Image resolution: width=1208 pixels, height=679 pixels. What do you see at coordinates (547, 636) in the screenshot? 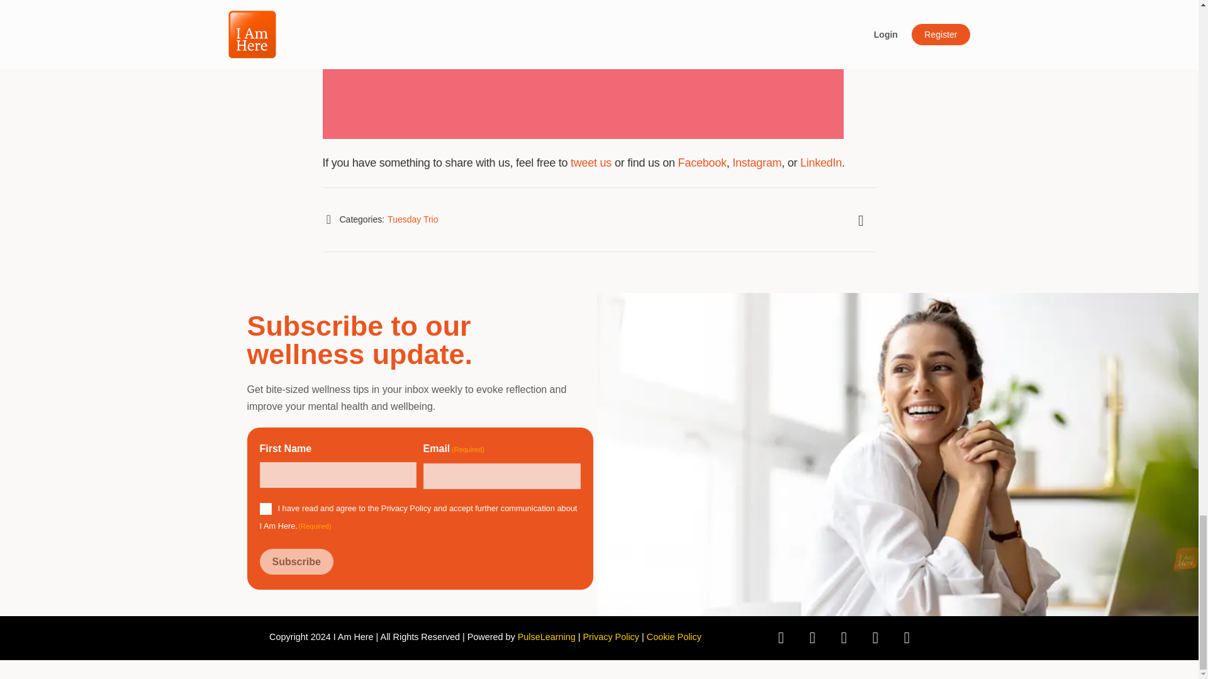
I see `PulseLearning` at bounding box center [547, 636].